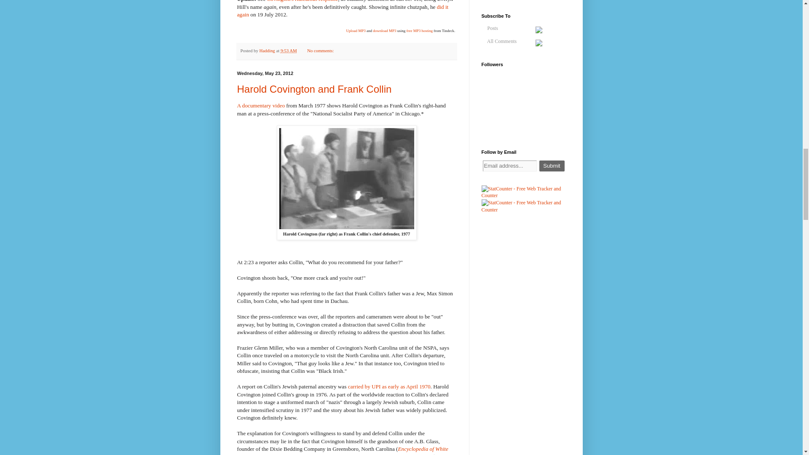 The width and height of the screenshot is (809, 455). I want to click on Share to Twitter, so click(368, 51).